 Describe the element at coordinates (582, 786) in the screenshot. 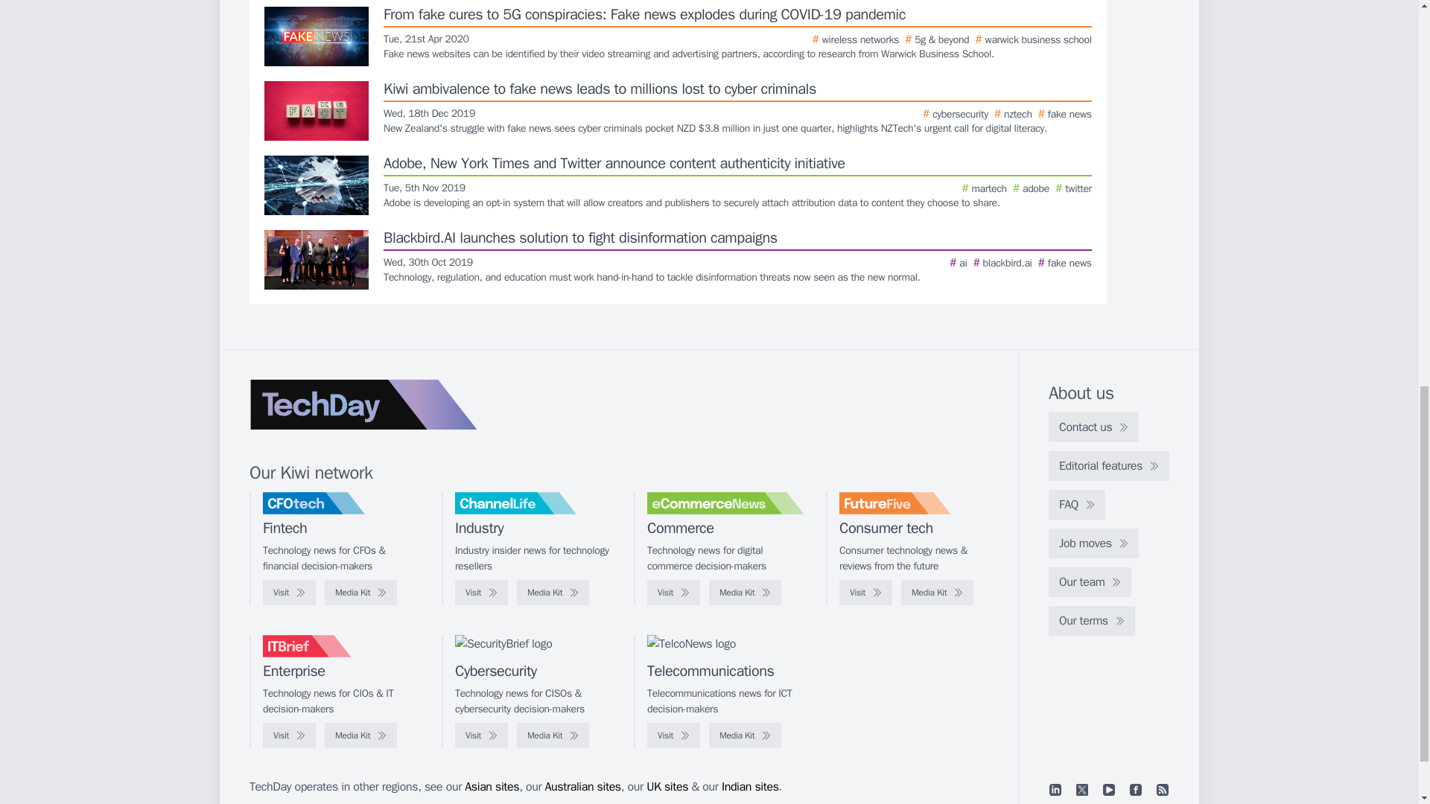

I see `Australian sites` at that location.